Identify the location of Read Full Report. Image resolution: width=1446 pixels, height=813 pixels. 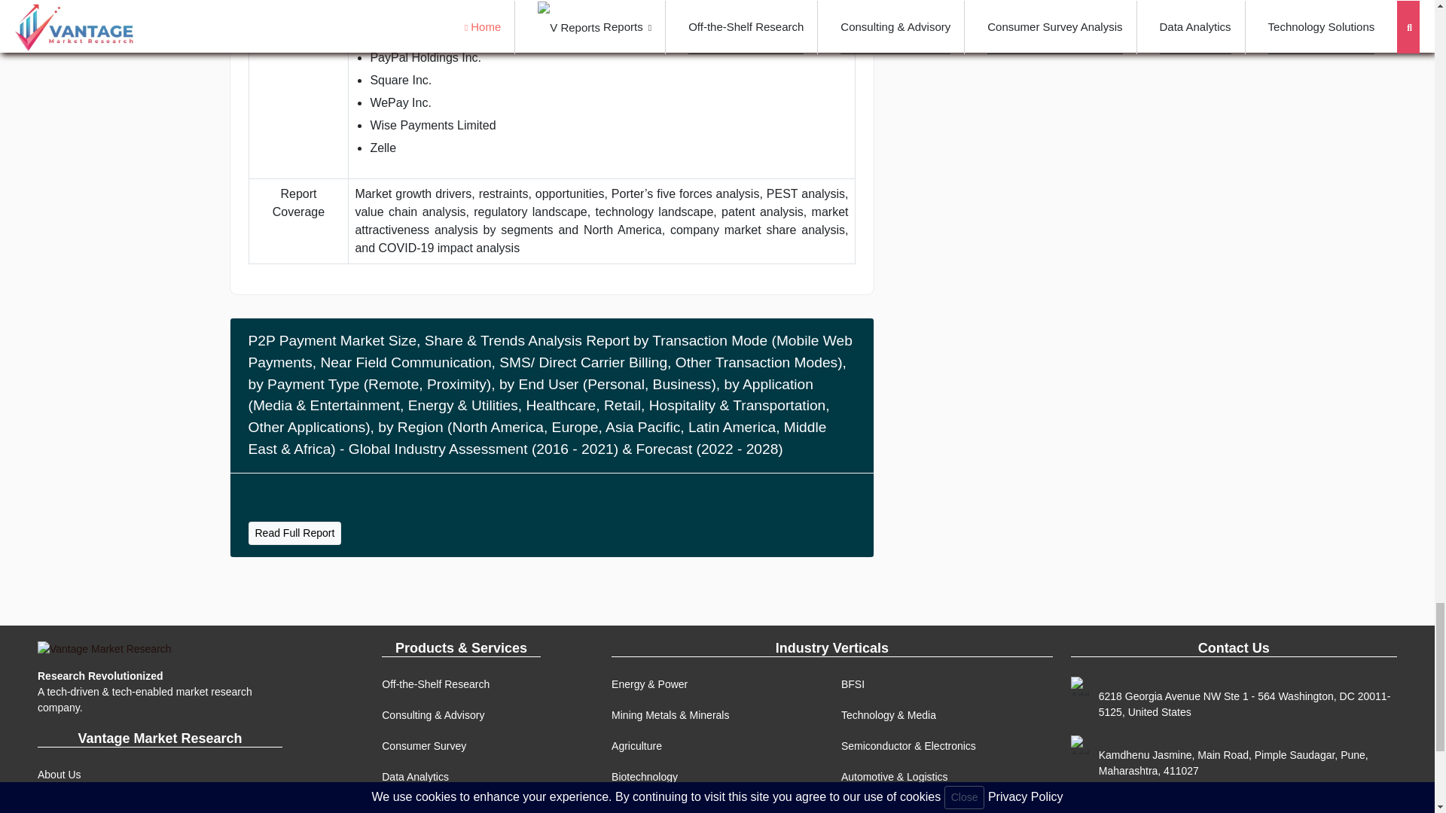
(295, 533).